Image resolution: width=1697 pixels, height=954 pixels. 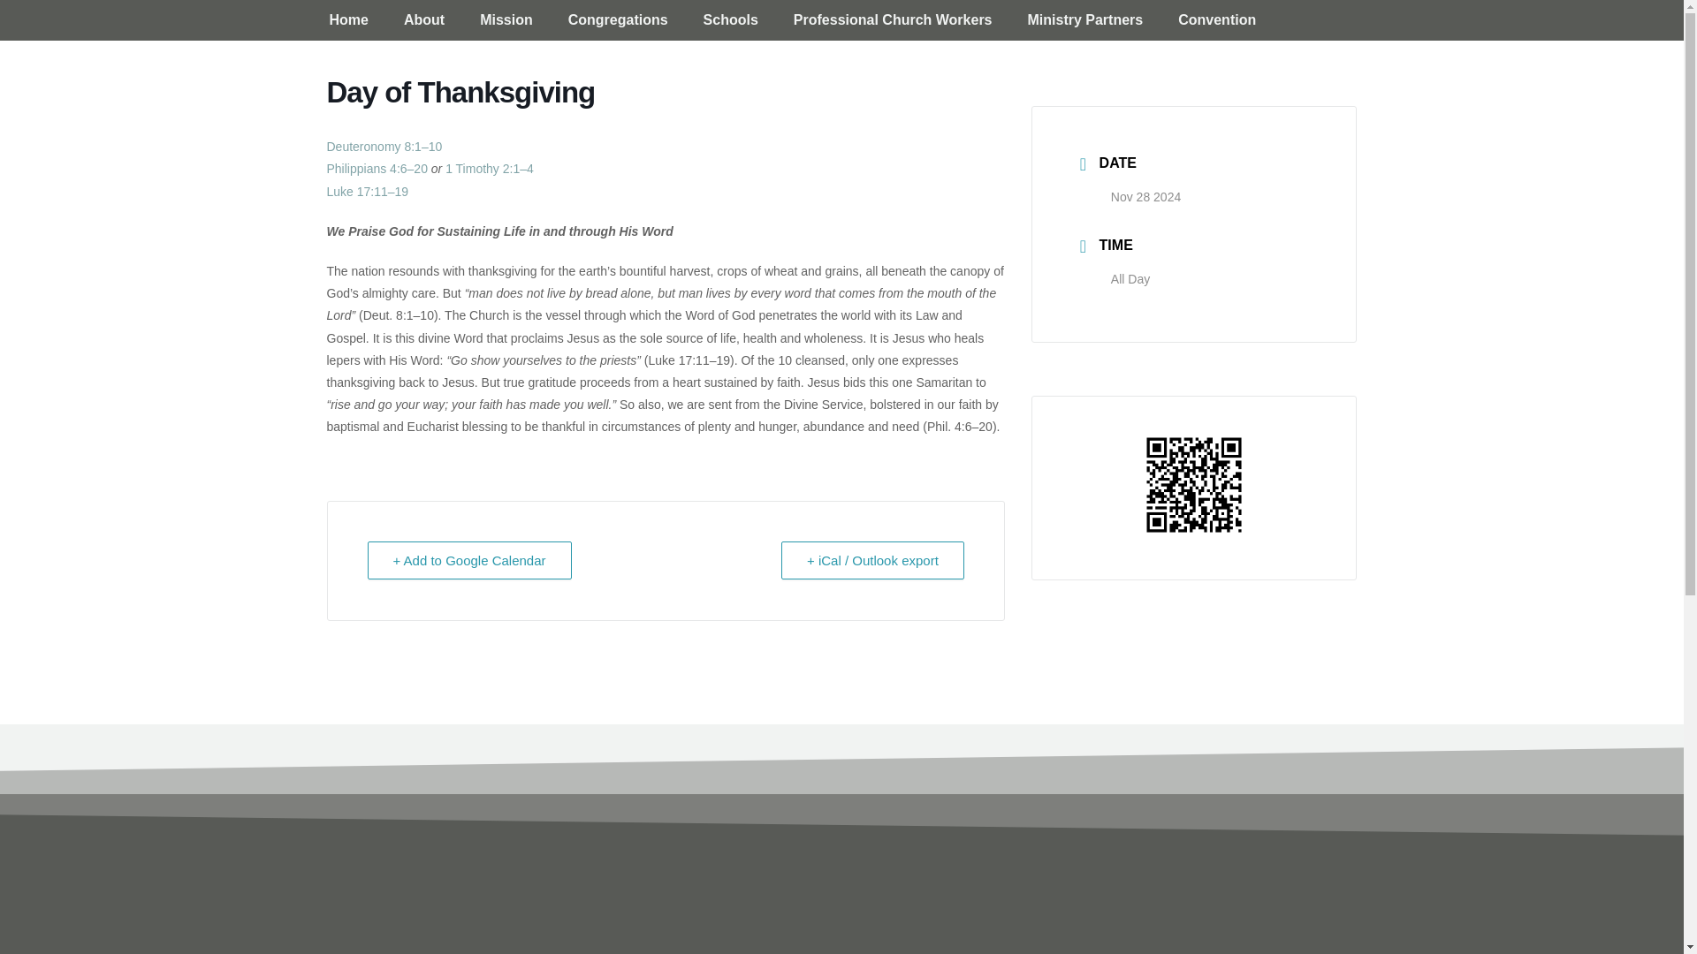 What do you see at coordinates (1085, 20) in the screenshot?
I see `Ministry Partners` at bounding box center [1085, 20].